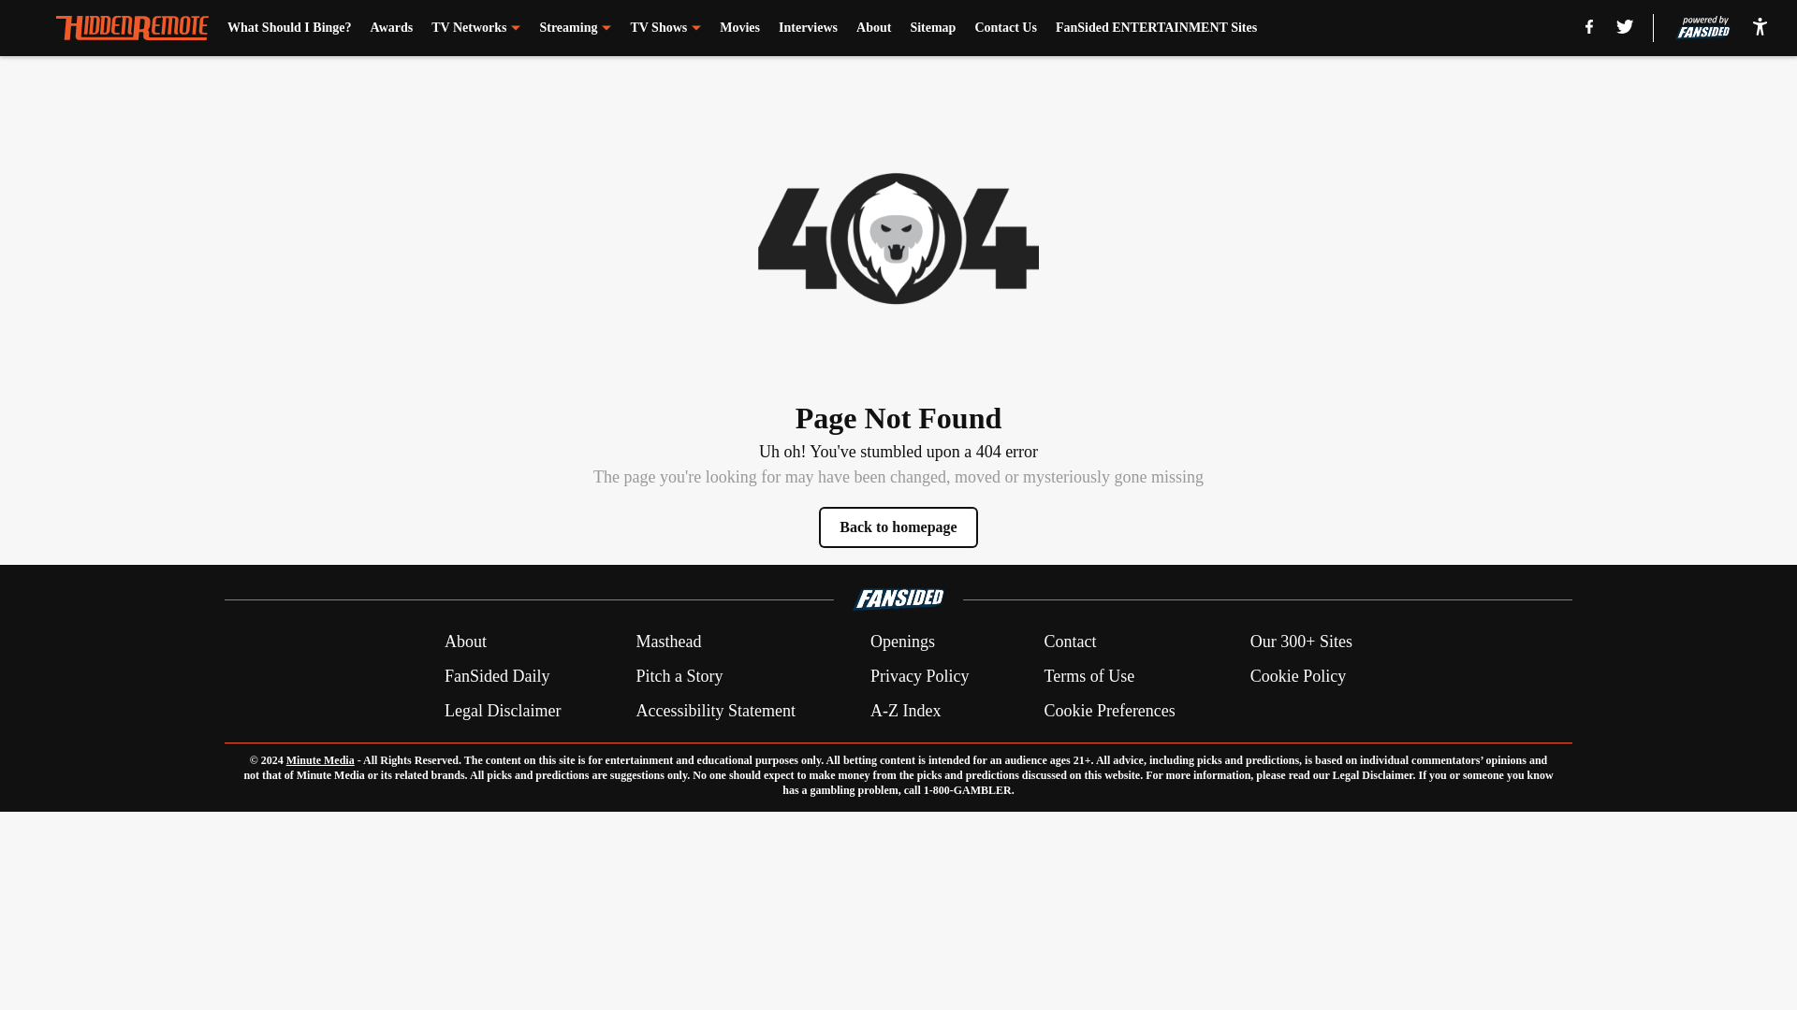  What do you see at coordinates (898, 527) in the screenshot?
I see `Back to homepage` at bounding box center [898, 527].